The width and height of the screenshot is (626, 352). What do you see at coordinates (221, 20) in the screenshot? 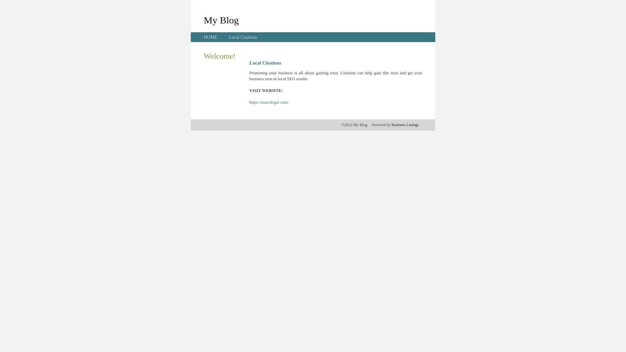
I see `My Blog` at bounding box center [221, 20].